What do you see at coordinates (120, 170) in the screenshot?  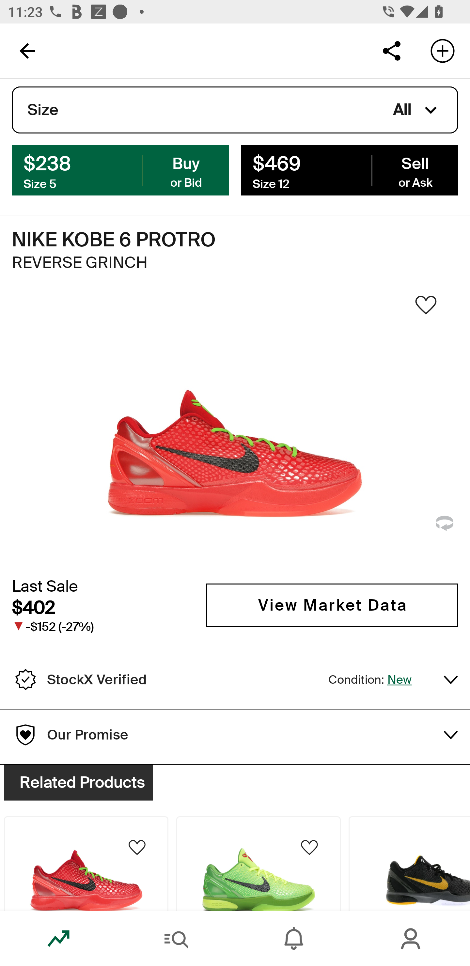 I see `$238 Buy Size 5 or Bid` at bounding box center [120, 170].